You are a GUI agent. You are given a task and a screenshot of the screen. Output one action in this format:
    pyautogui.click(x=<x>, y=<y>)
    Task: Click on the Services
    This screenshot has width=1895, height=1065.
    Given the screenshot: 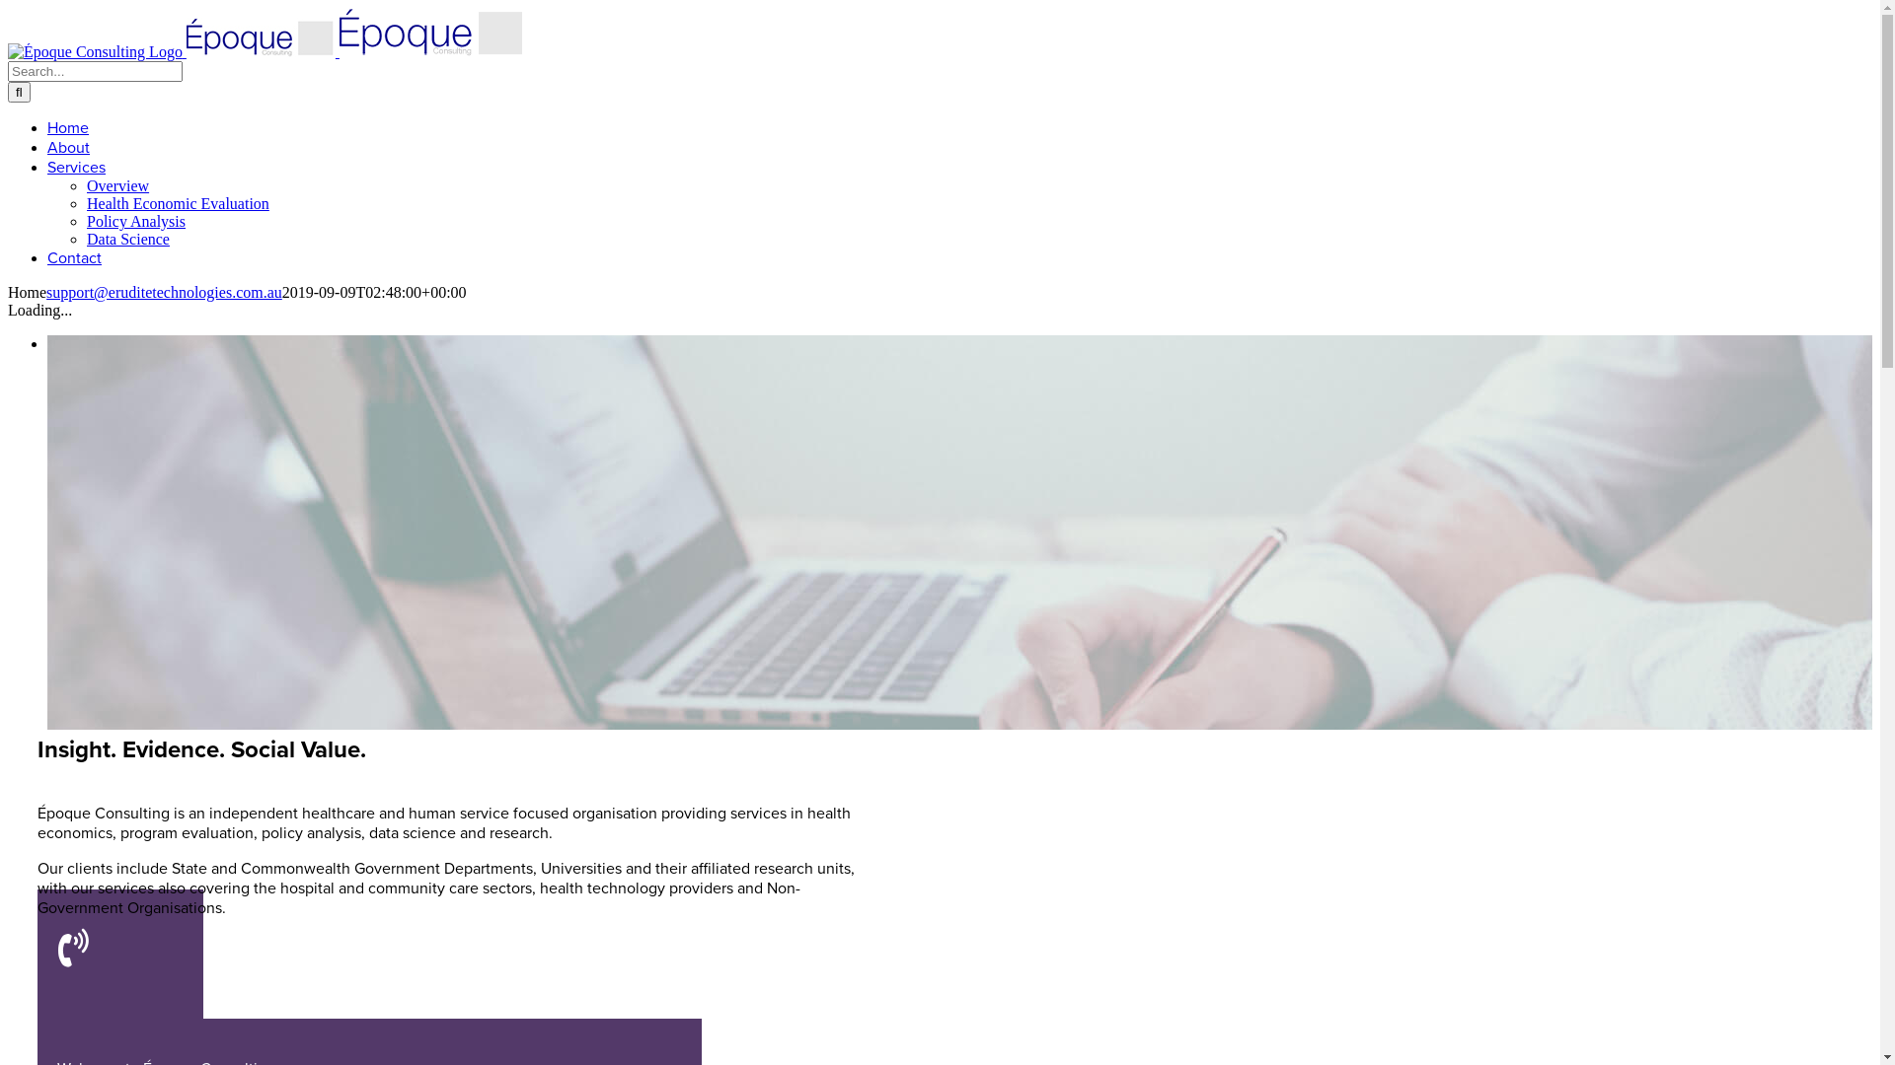 What is the action you would take?
    pyautogui.click(x=77, y=168)
    